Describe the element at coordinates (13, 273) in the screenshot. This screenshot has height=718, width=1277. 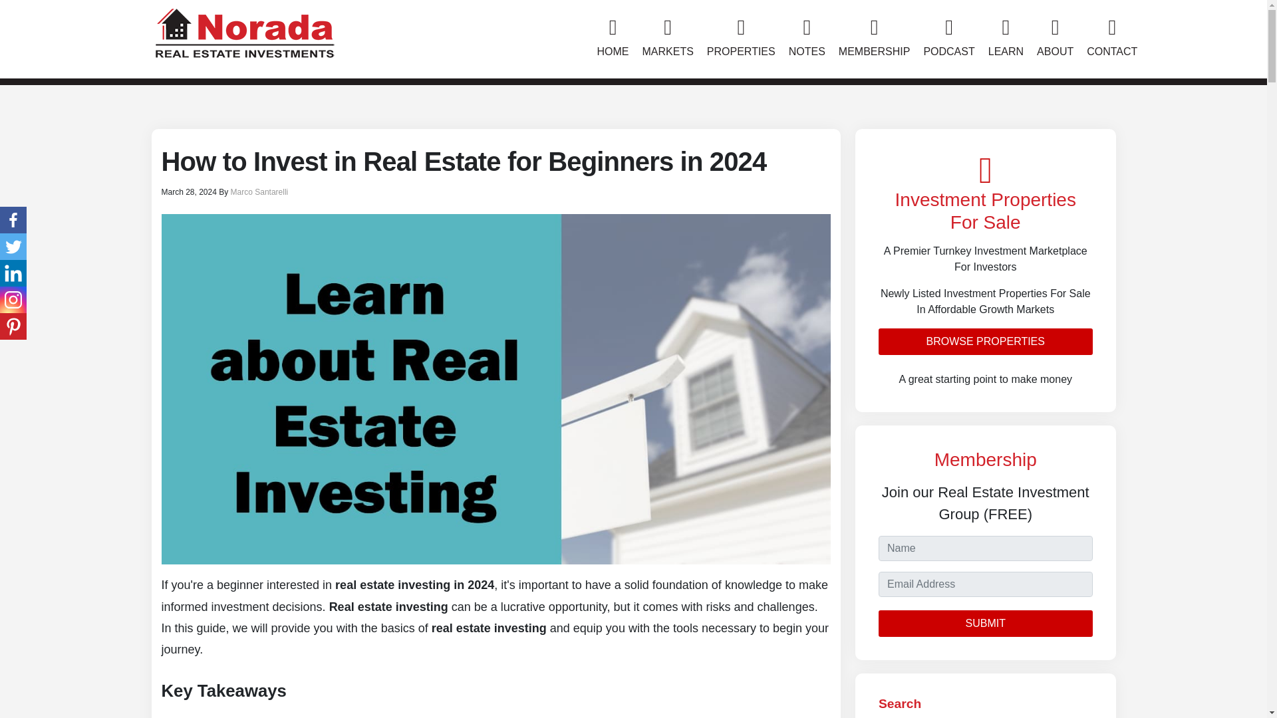
I see `Linkedin` at that location.